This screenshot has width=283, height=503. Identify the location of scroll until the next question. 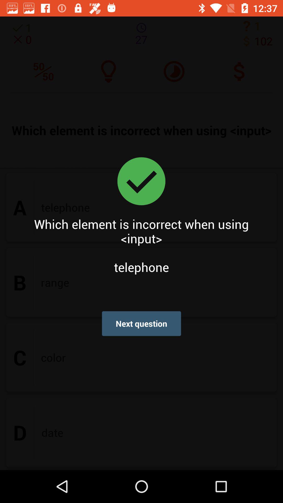
(141, 323).